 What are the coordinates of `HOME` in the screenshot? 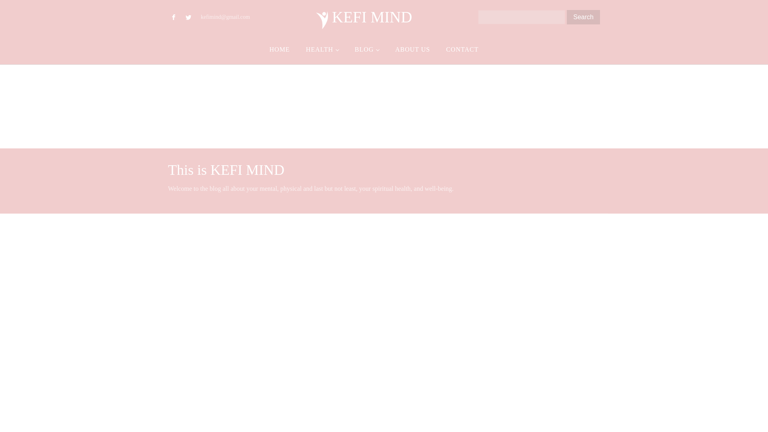 It's located at (280, 50).